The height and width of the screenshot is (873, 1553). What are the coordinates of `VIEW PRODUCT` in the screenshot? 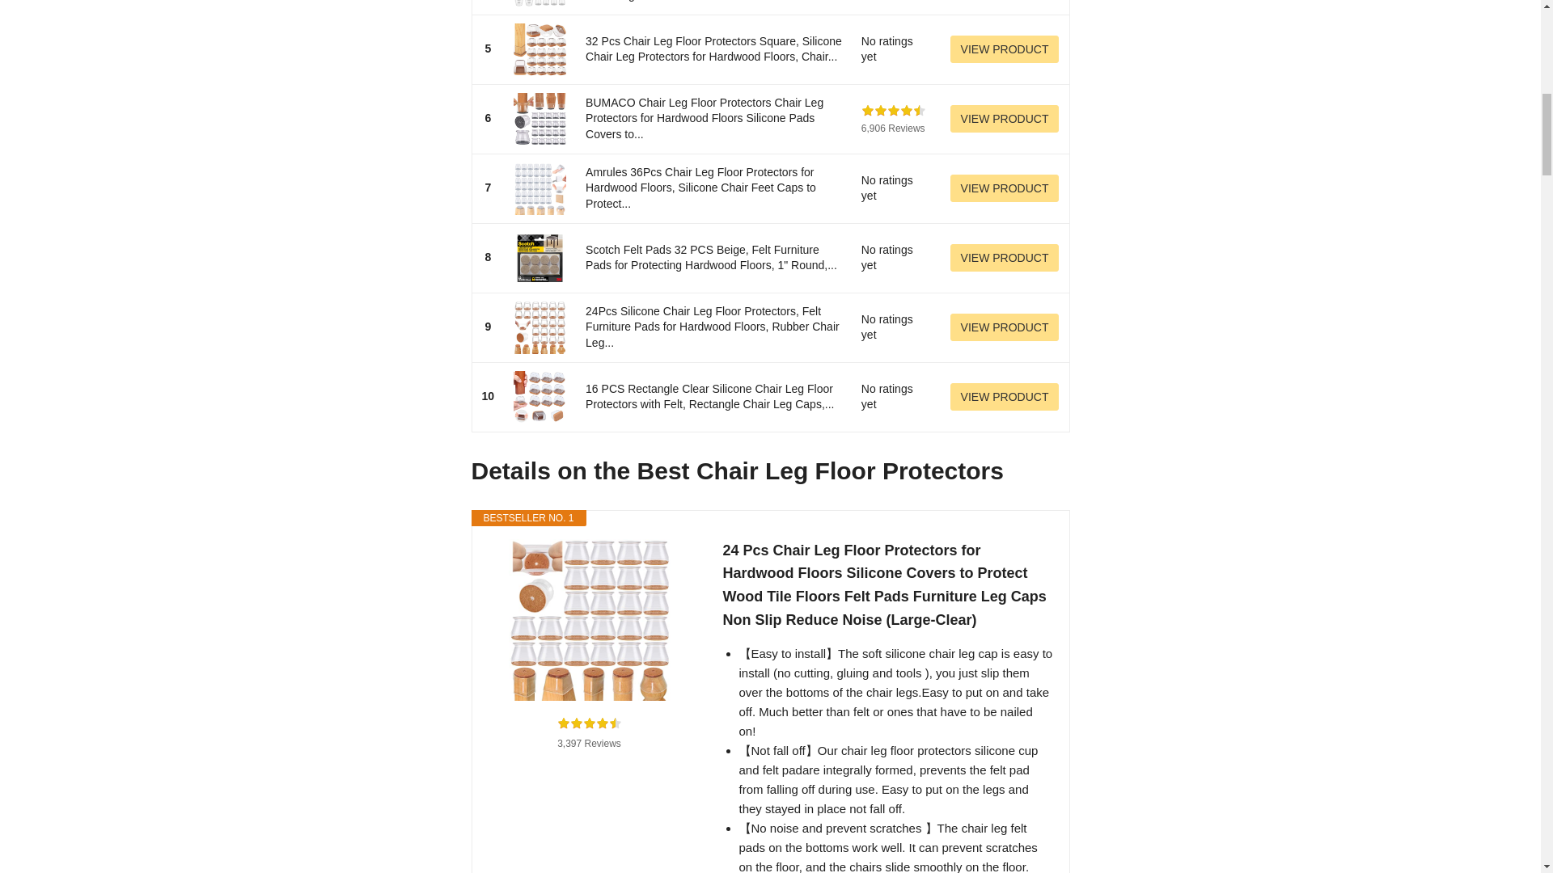 It's located at (1005, 118).